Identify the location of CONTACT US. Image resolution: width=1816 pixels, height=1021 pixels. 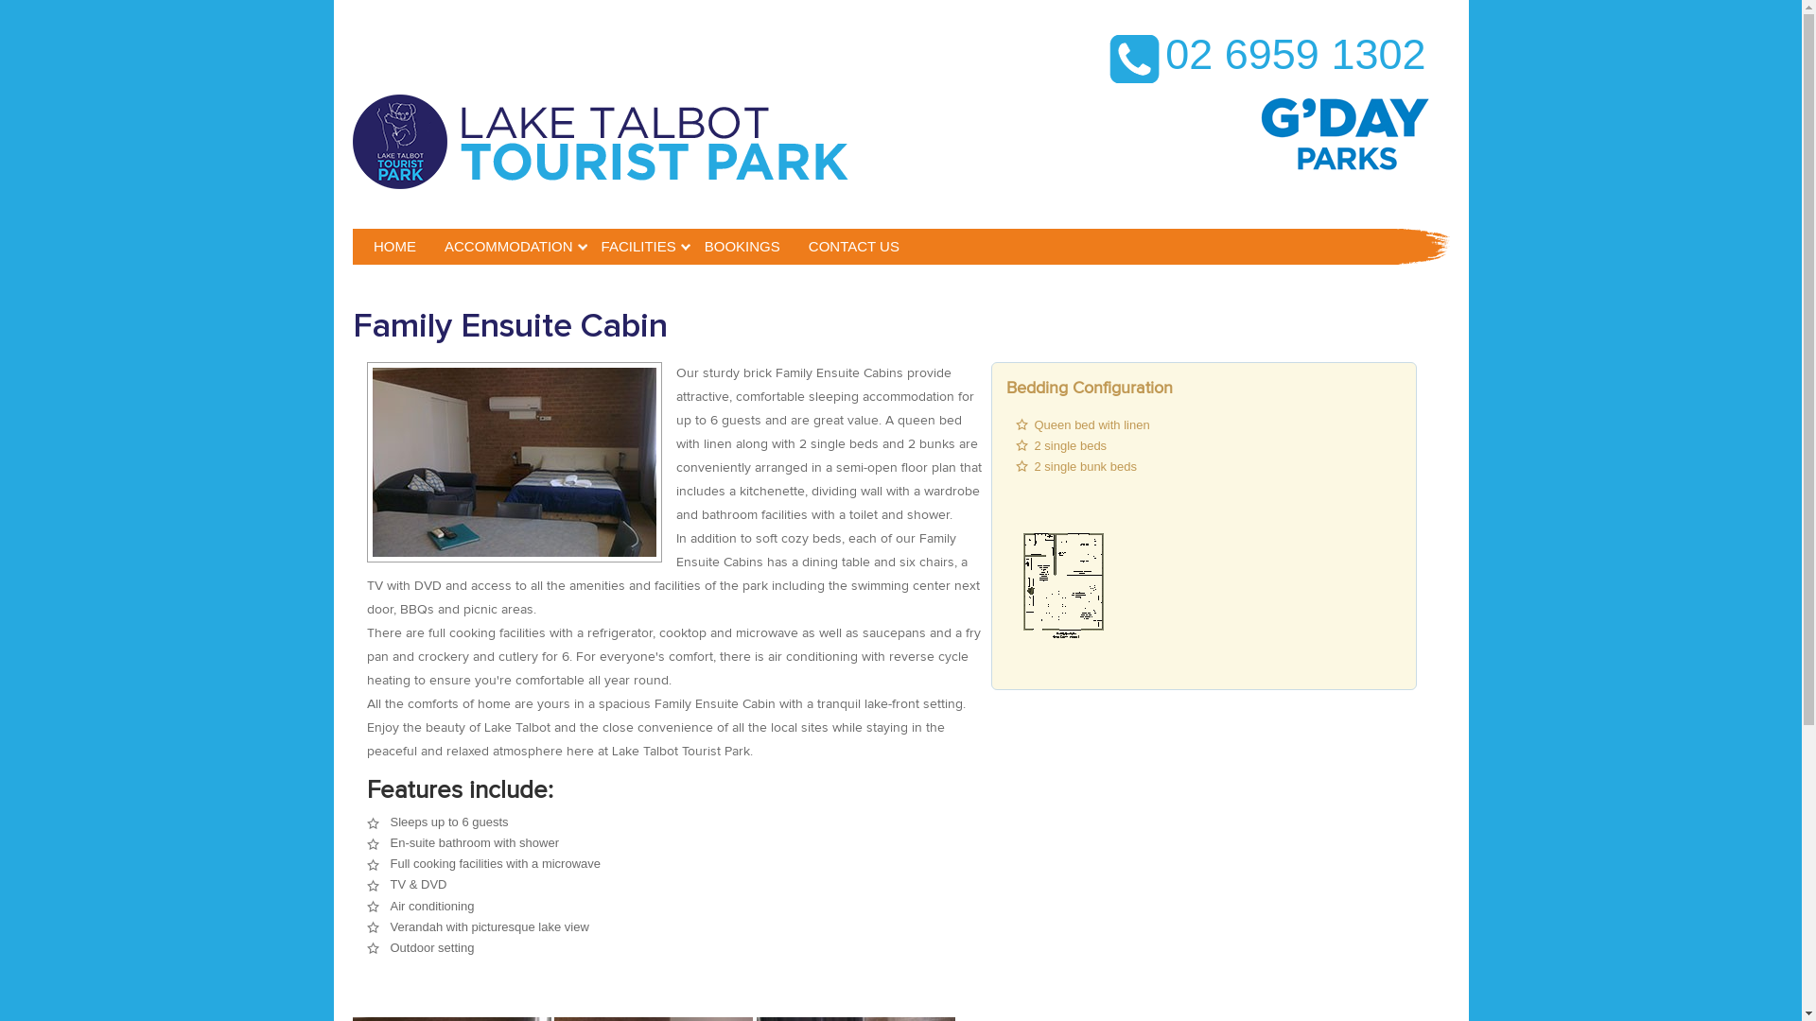
(854, 247).